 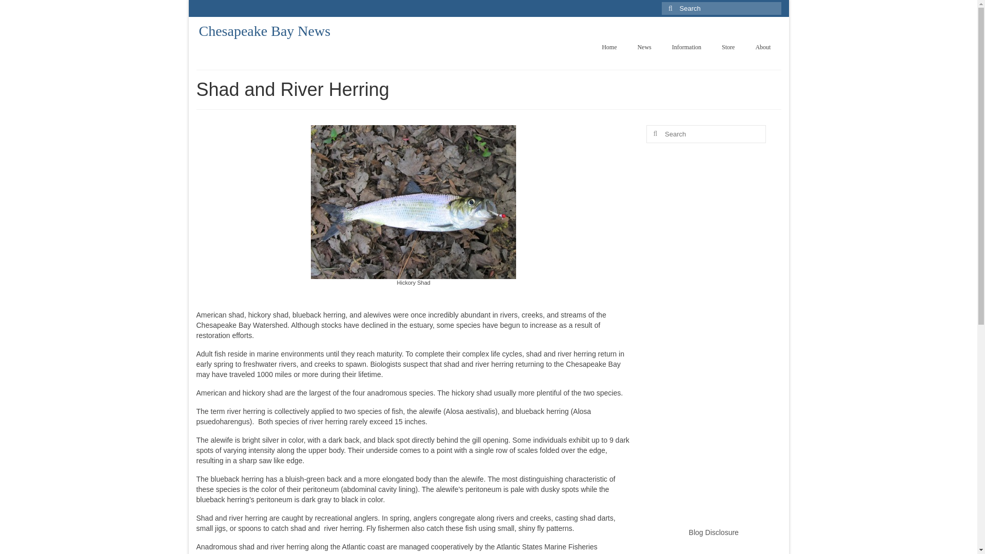 I want to click on Store, so click(x=727, y=47).